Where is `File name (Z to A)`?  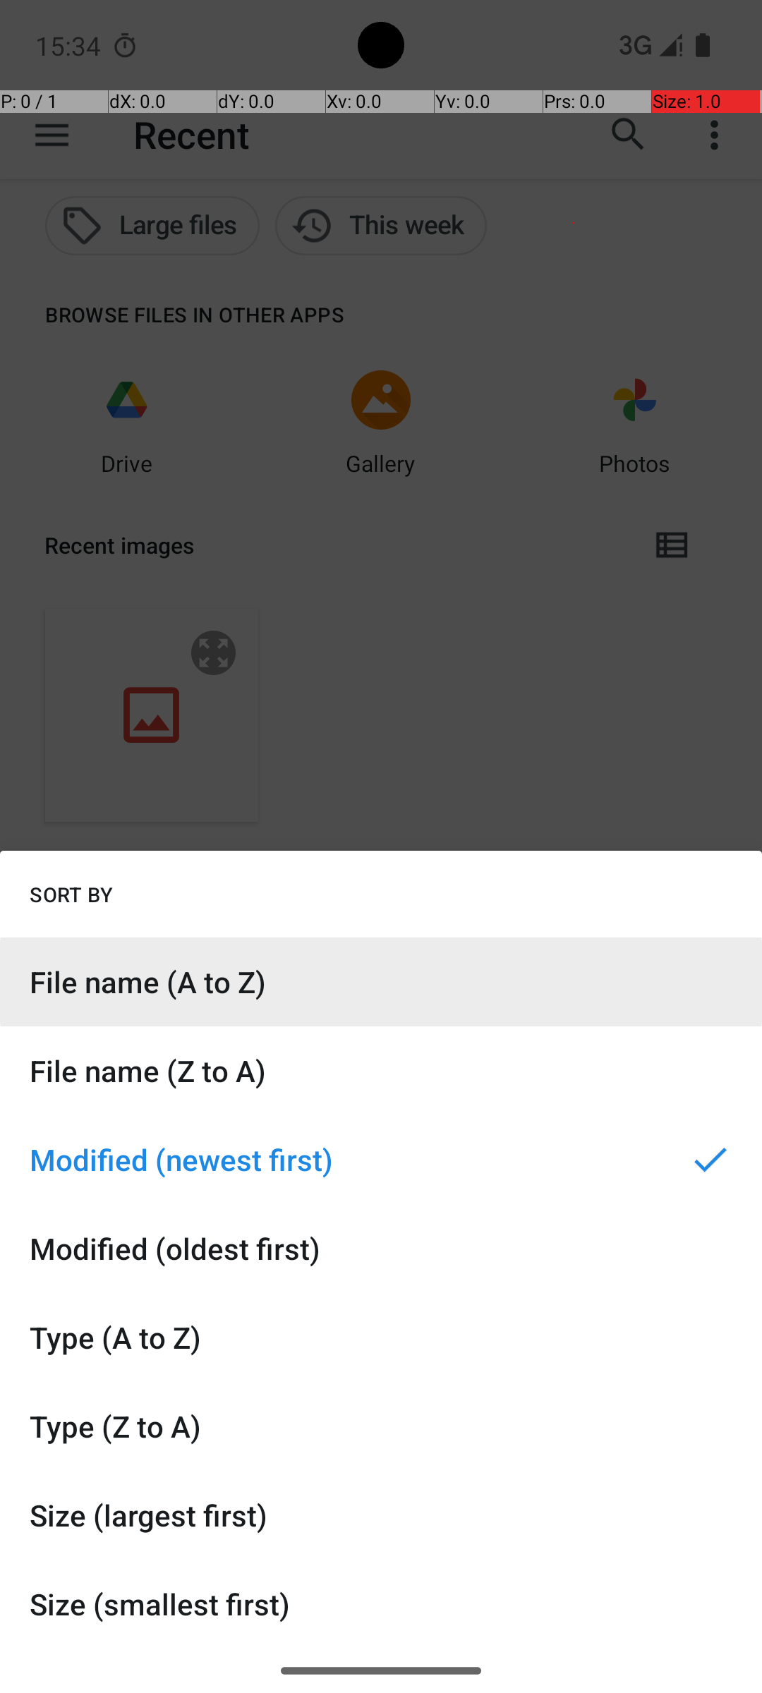 File name (Z to A) is located at coordinates (381, 1071).